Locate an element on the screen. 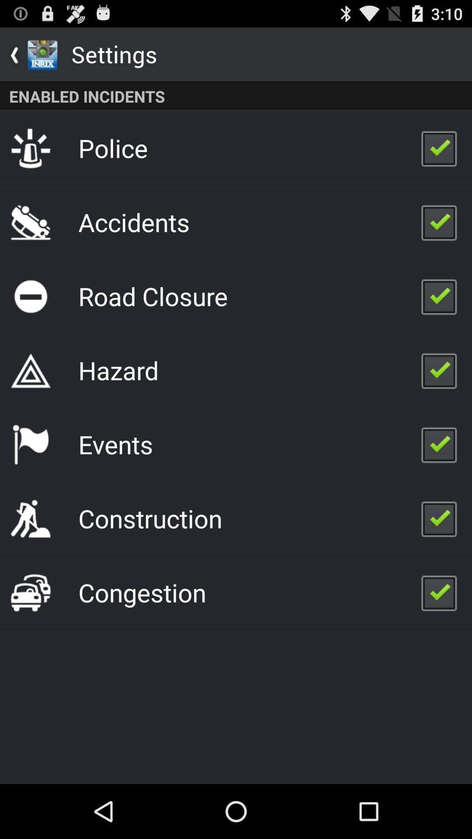 This screenshot has width=472, height=839. tap police icon is located at coordinates (113, 148).